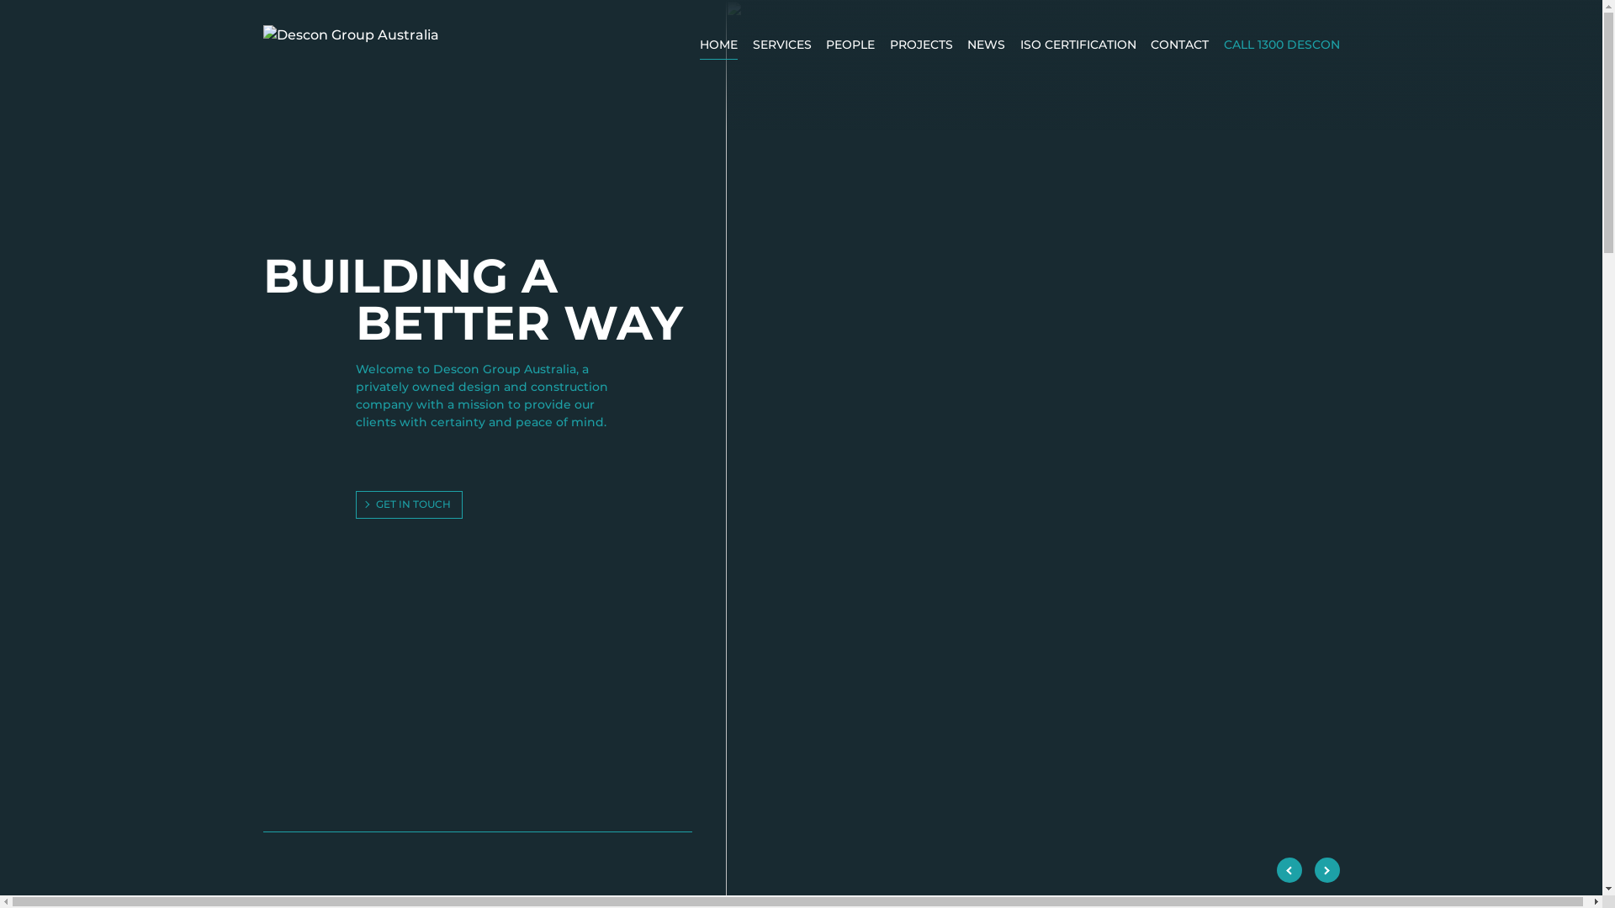  What do you see at coordinates (0, 0) in the screenshot?
I see `Skip to content` at bounding box center [0, 0].